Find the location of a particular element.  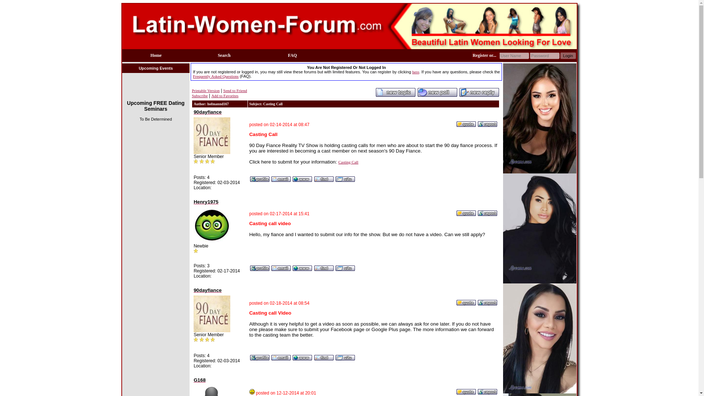

Casting Call is located at coordinates (348, 162).